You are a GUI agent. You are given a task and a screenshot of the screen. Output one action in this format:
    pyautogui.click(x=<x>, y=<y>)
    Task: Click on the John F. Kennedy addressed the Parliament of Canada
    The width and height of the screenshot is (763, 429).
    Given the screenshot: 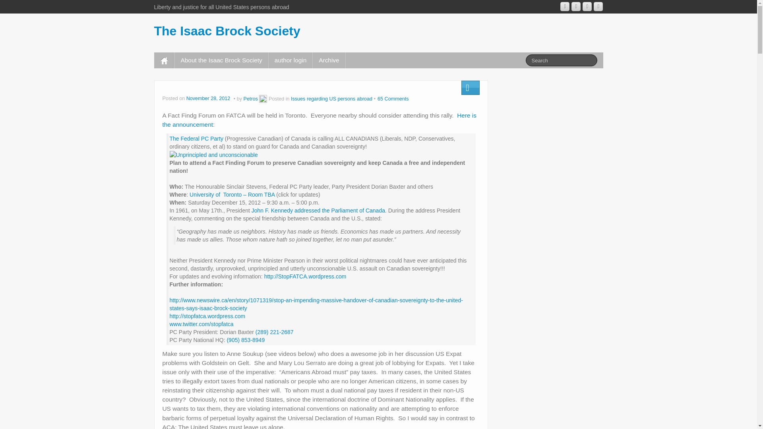 What is the action you would take?
    pyautogui.click(x=318, y=210)
    